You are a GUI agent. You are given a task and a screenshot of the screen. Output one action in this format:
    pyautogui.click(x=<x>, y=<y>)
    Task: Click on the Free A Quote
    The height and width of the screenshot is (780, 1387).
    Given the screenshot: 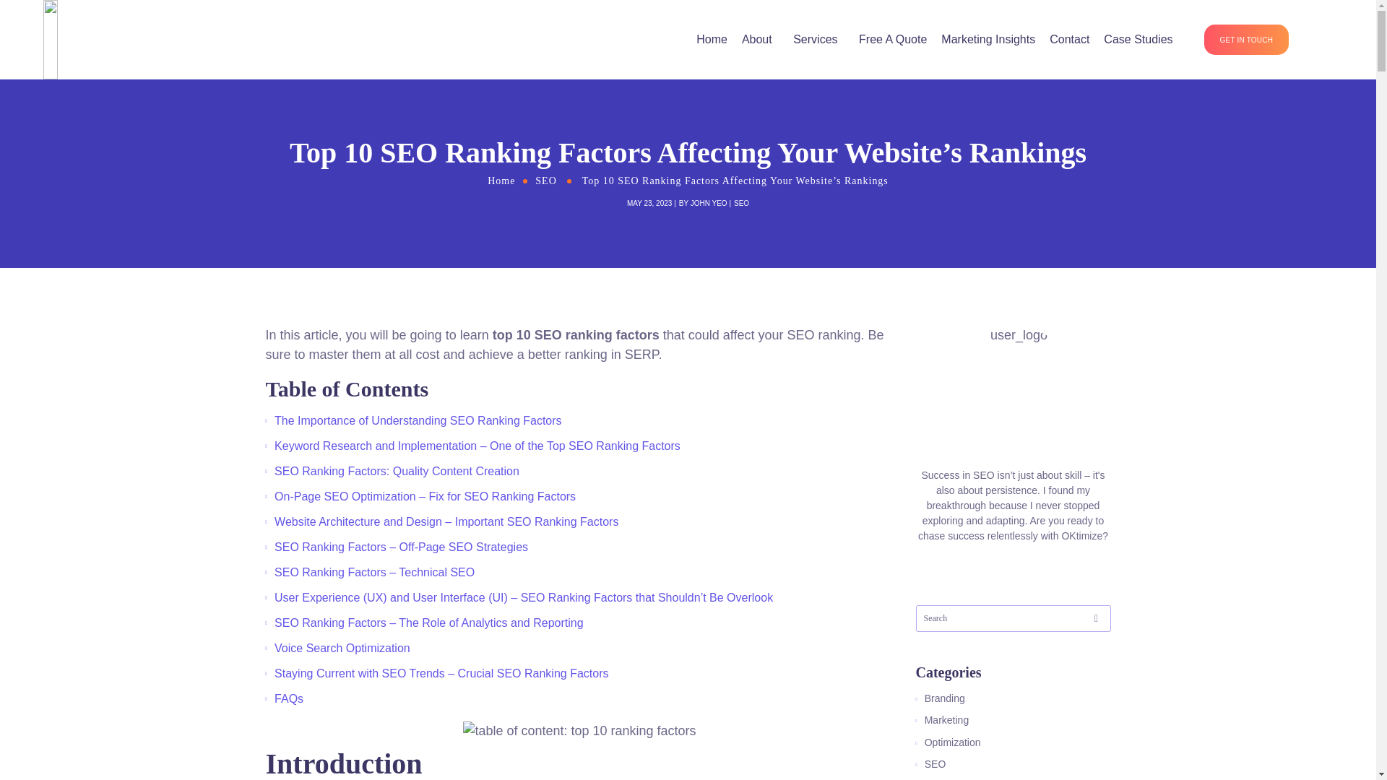 What is the action you would take?
    pyautogui.click(x=892, y=40)
    